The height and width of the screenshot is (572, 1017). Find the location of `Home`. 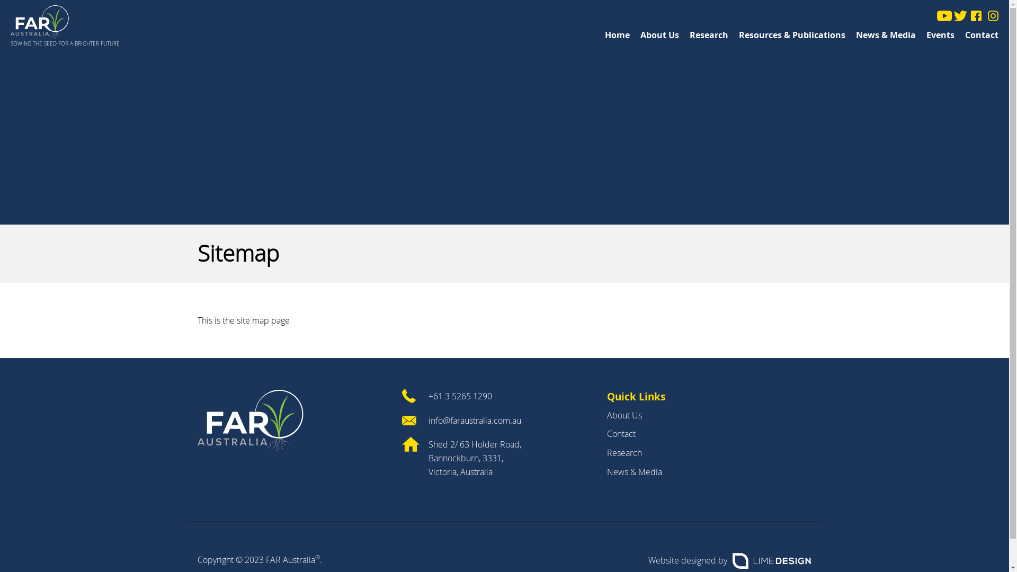

Home is located at coordinates (618, 35).